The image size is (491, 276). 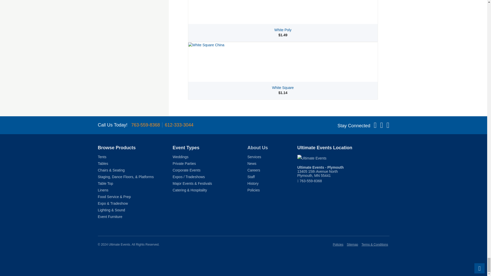 I want to click on opens new window, so click(x=343, y=158).